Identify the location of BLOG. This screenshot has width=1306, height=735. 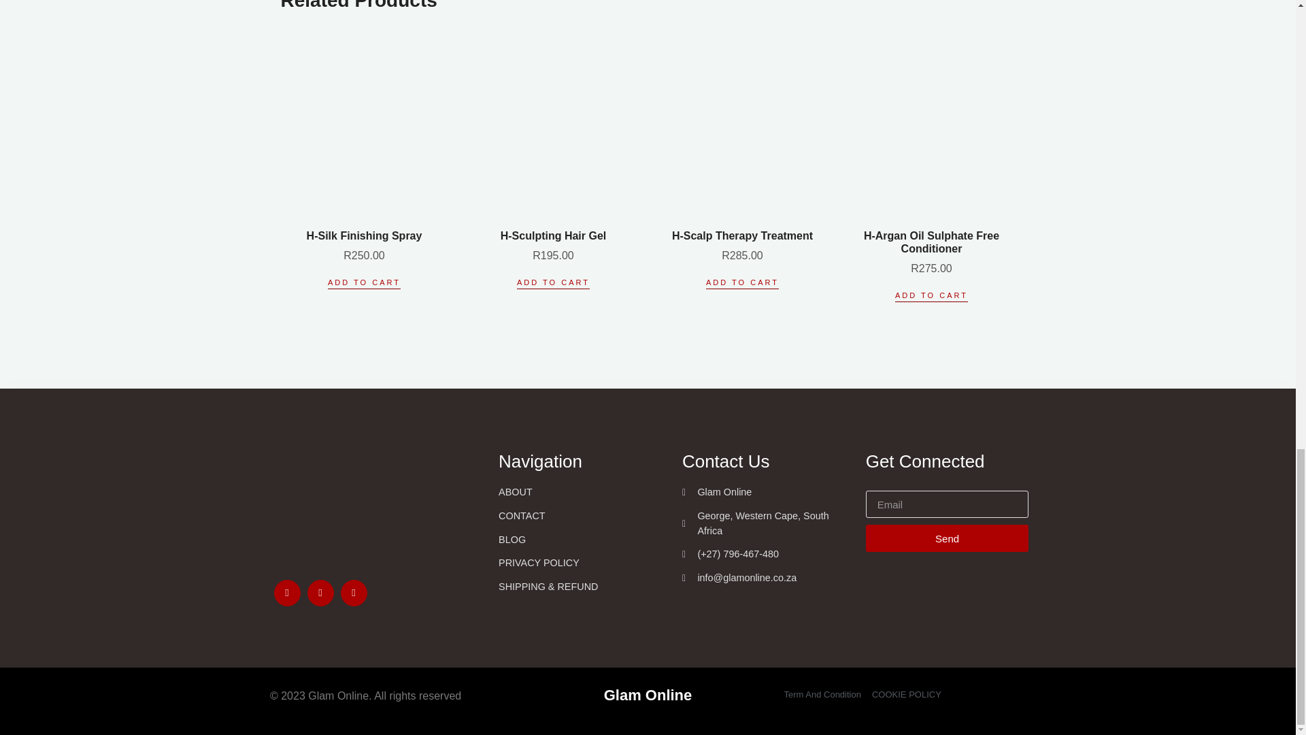
(580, 540).